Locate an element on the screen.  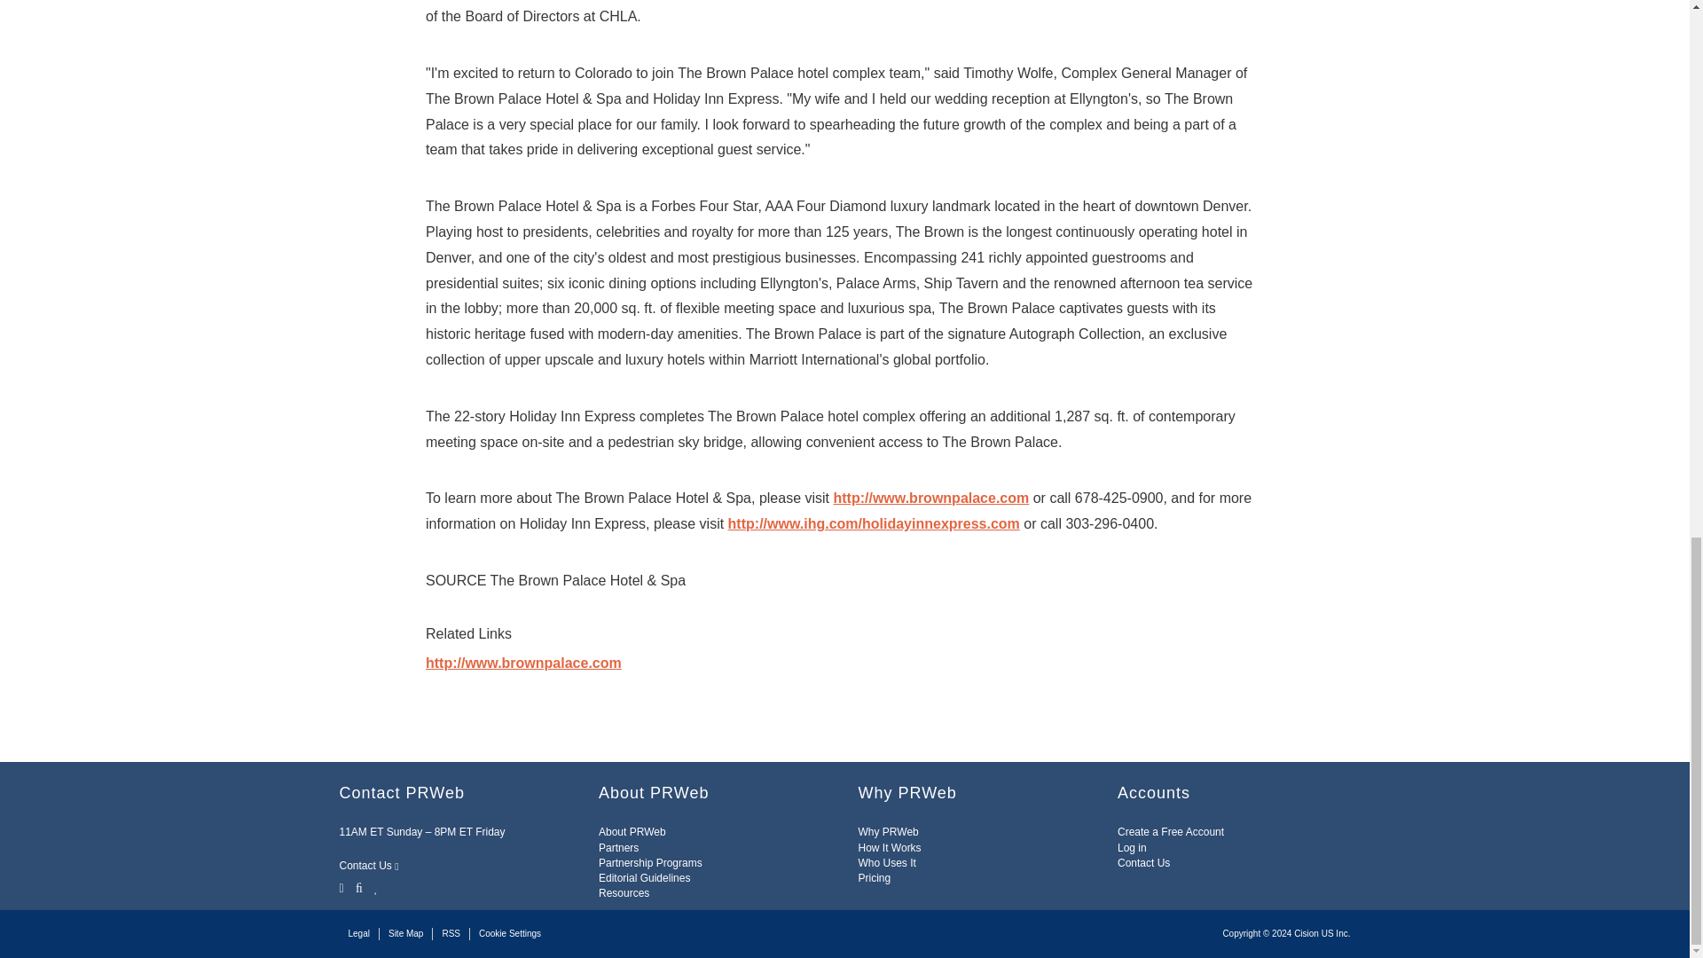
About PRWeb is located at coordinates (632, 832).